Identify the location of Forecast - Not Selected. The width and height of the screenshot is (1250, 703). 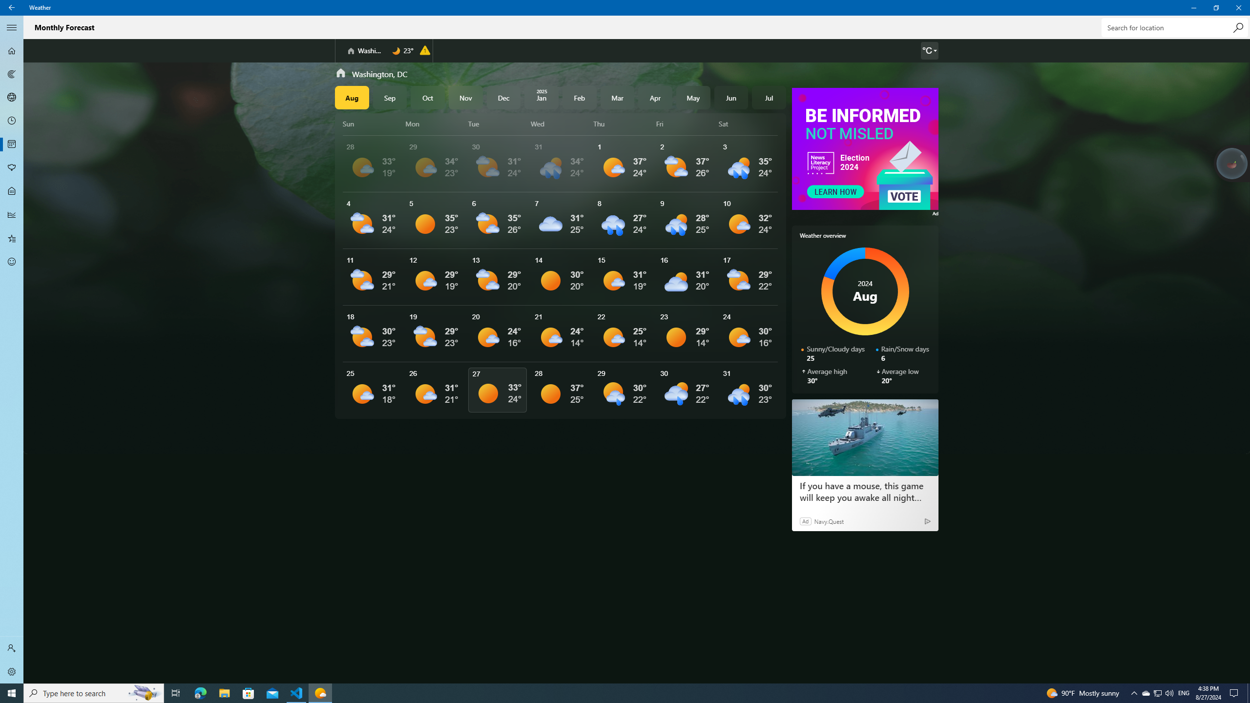
(297, 693).